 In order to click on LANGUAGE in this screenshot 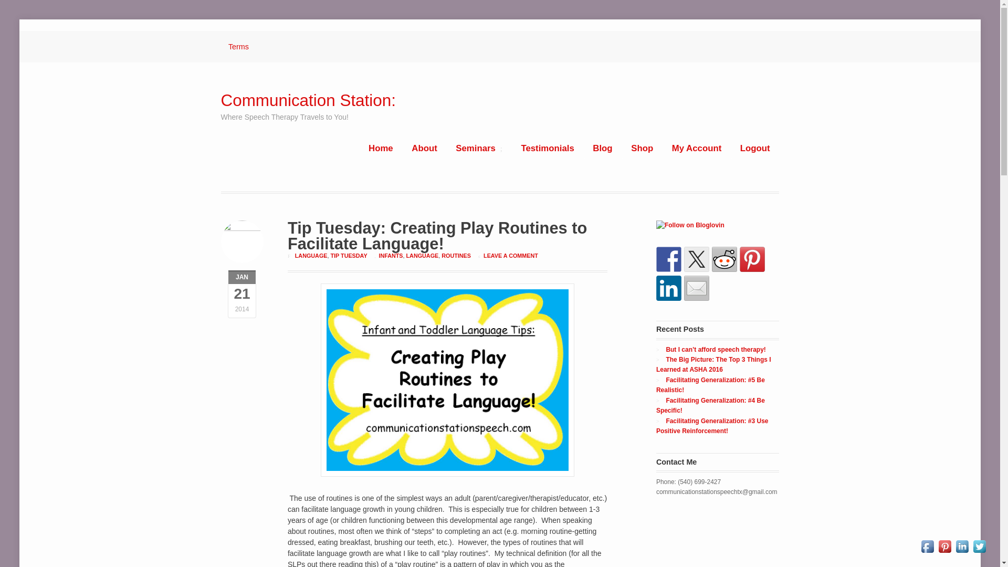, I will do `click(311, 255)`.